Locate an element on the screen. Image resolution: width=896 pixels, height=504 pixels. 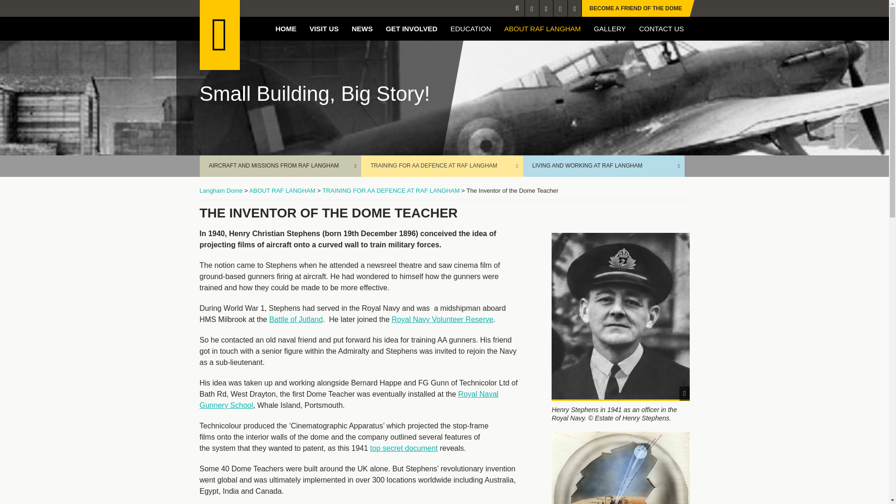
AIRCRAFT AND MISSIONS FROM RAF LANGHAM is located at coordinates (281, 166).